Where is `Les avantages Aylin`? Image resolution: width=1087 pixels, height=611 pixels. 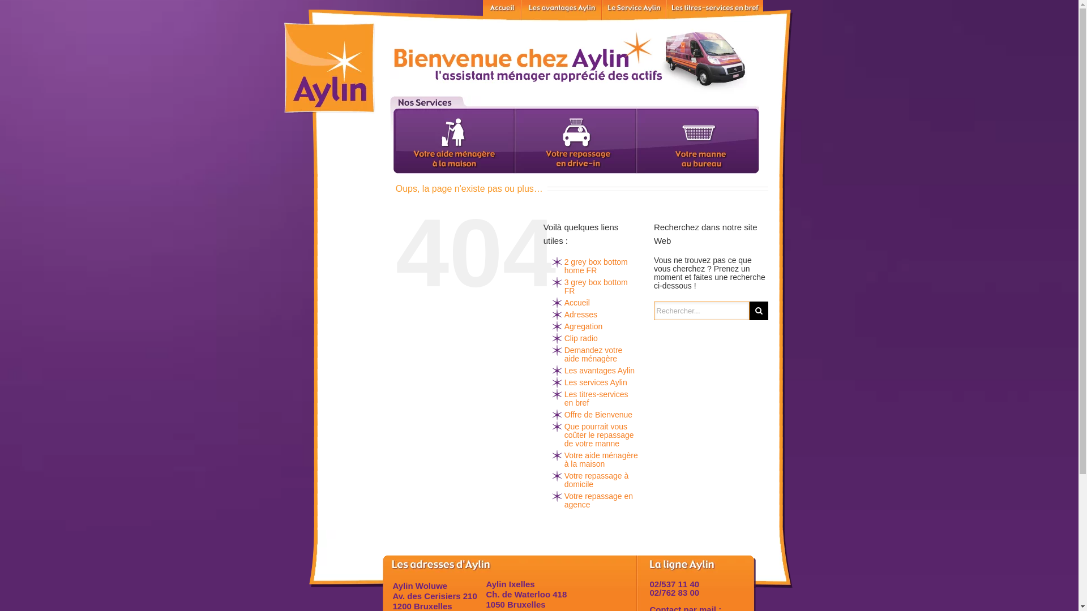
Les avantages Aylin is located at coordinates (600, 371).